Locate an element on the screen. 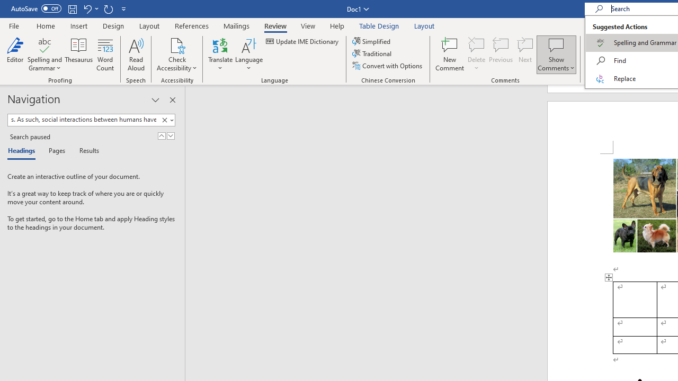 The width and height of the screenshot is (678, 381). Undo Style is located at coordinates (90, 8).